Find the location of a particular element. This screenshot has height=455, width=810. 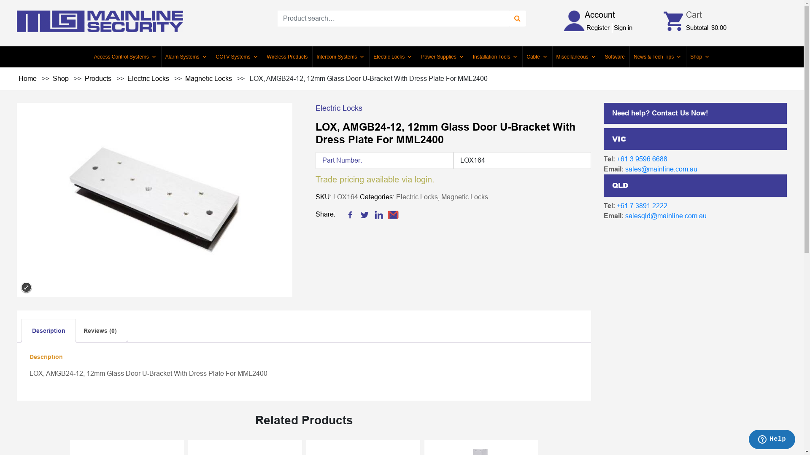

Sign in is located at coordinates (623, 28).